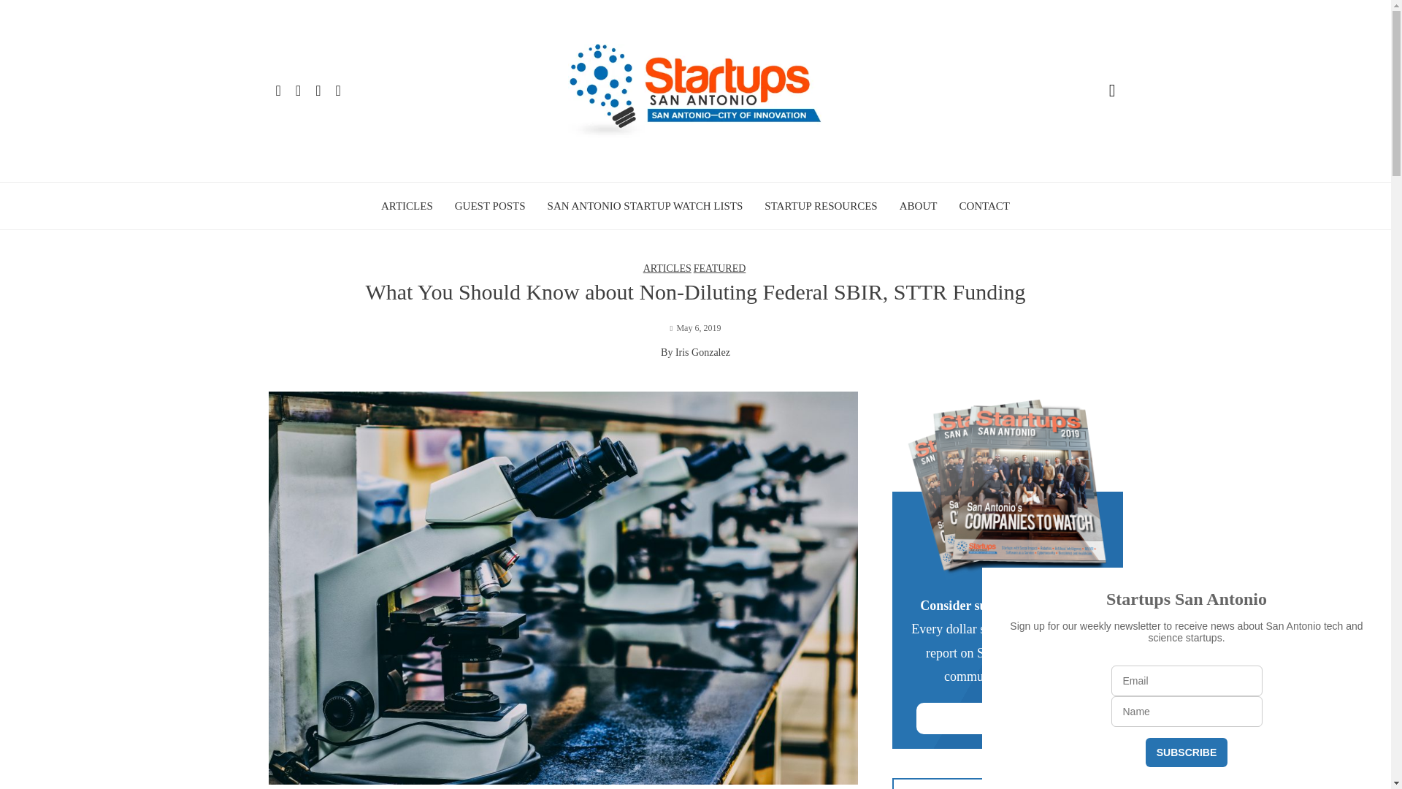 The image size is (1402, 789). I want to click on ARTICLES, so click(667, 267).